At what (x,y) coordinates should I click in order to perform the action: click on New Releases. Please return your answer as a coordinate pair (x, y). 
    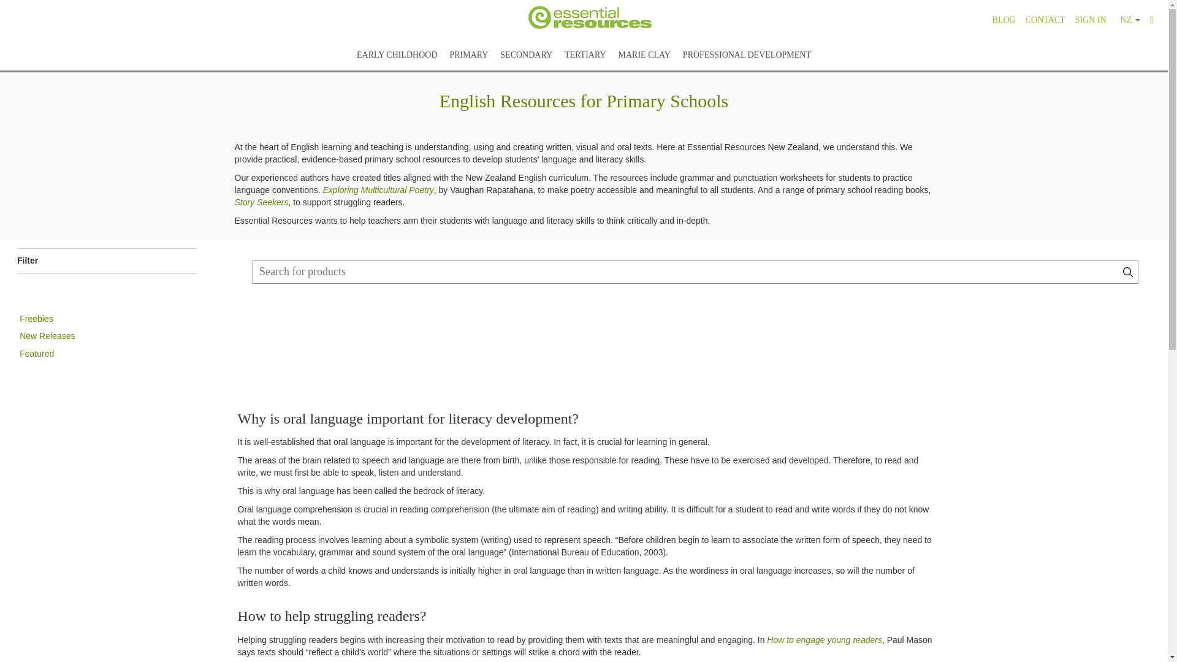
    Looking at the image, I should click on (47, 336).